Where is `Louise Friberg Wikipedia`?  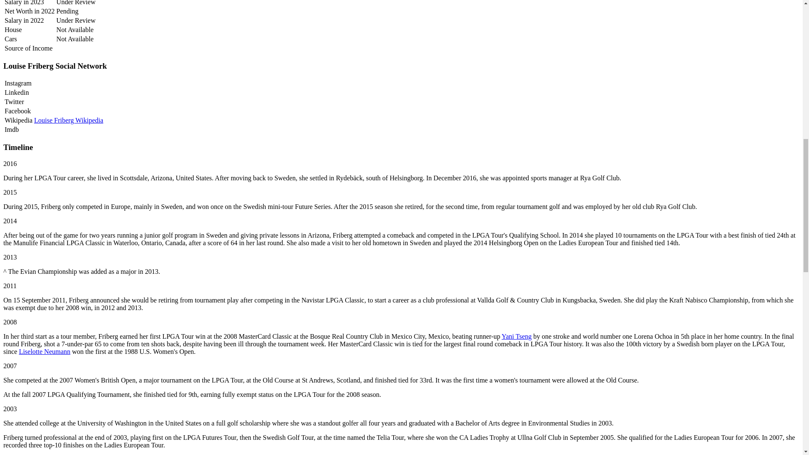 Louise Friberg Wikipedia is located at coordinates (68, 120).